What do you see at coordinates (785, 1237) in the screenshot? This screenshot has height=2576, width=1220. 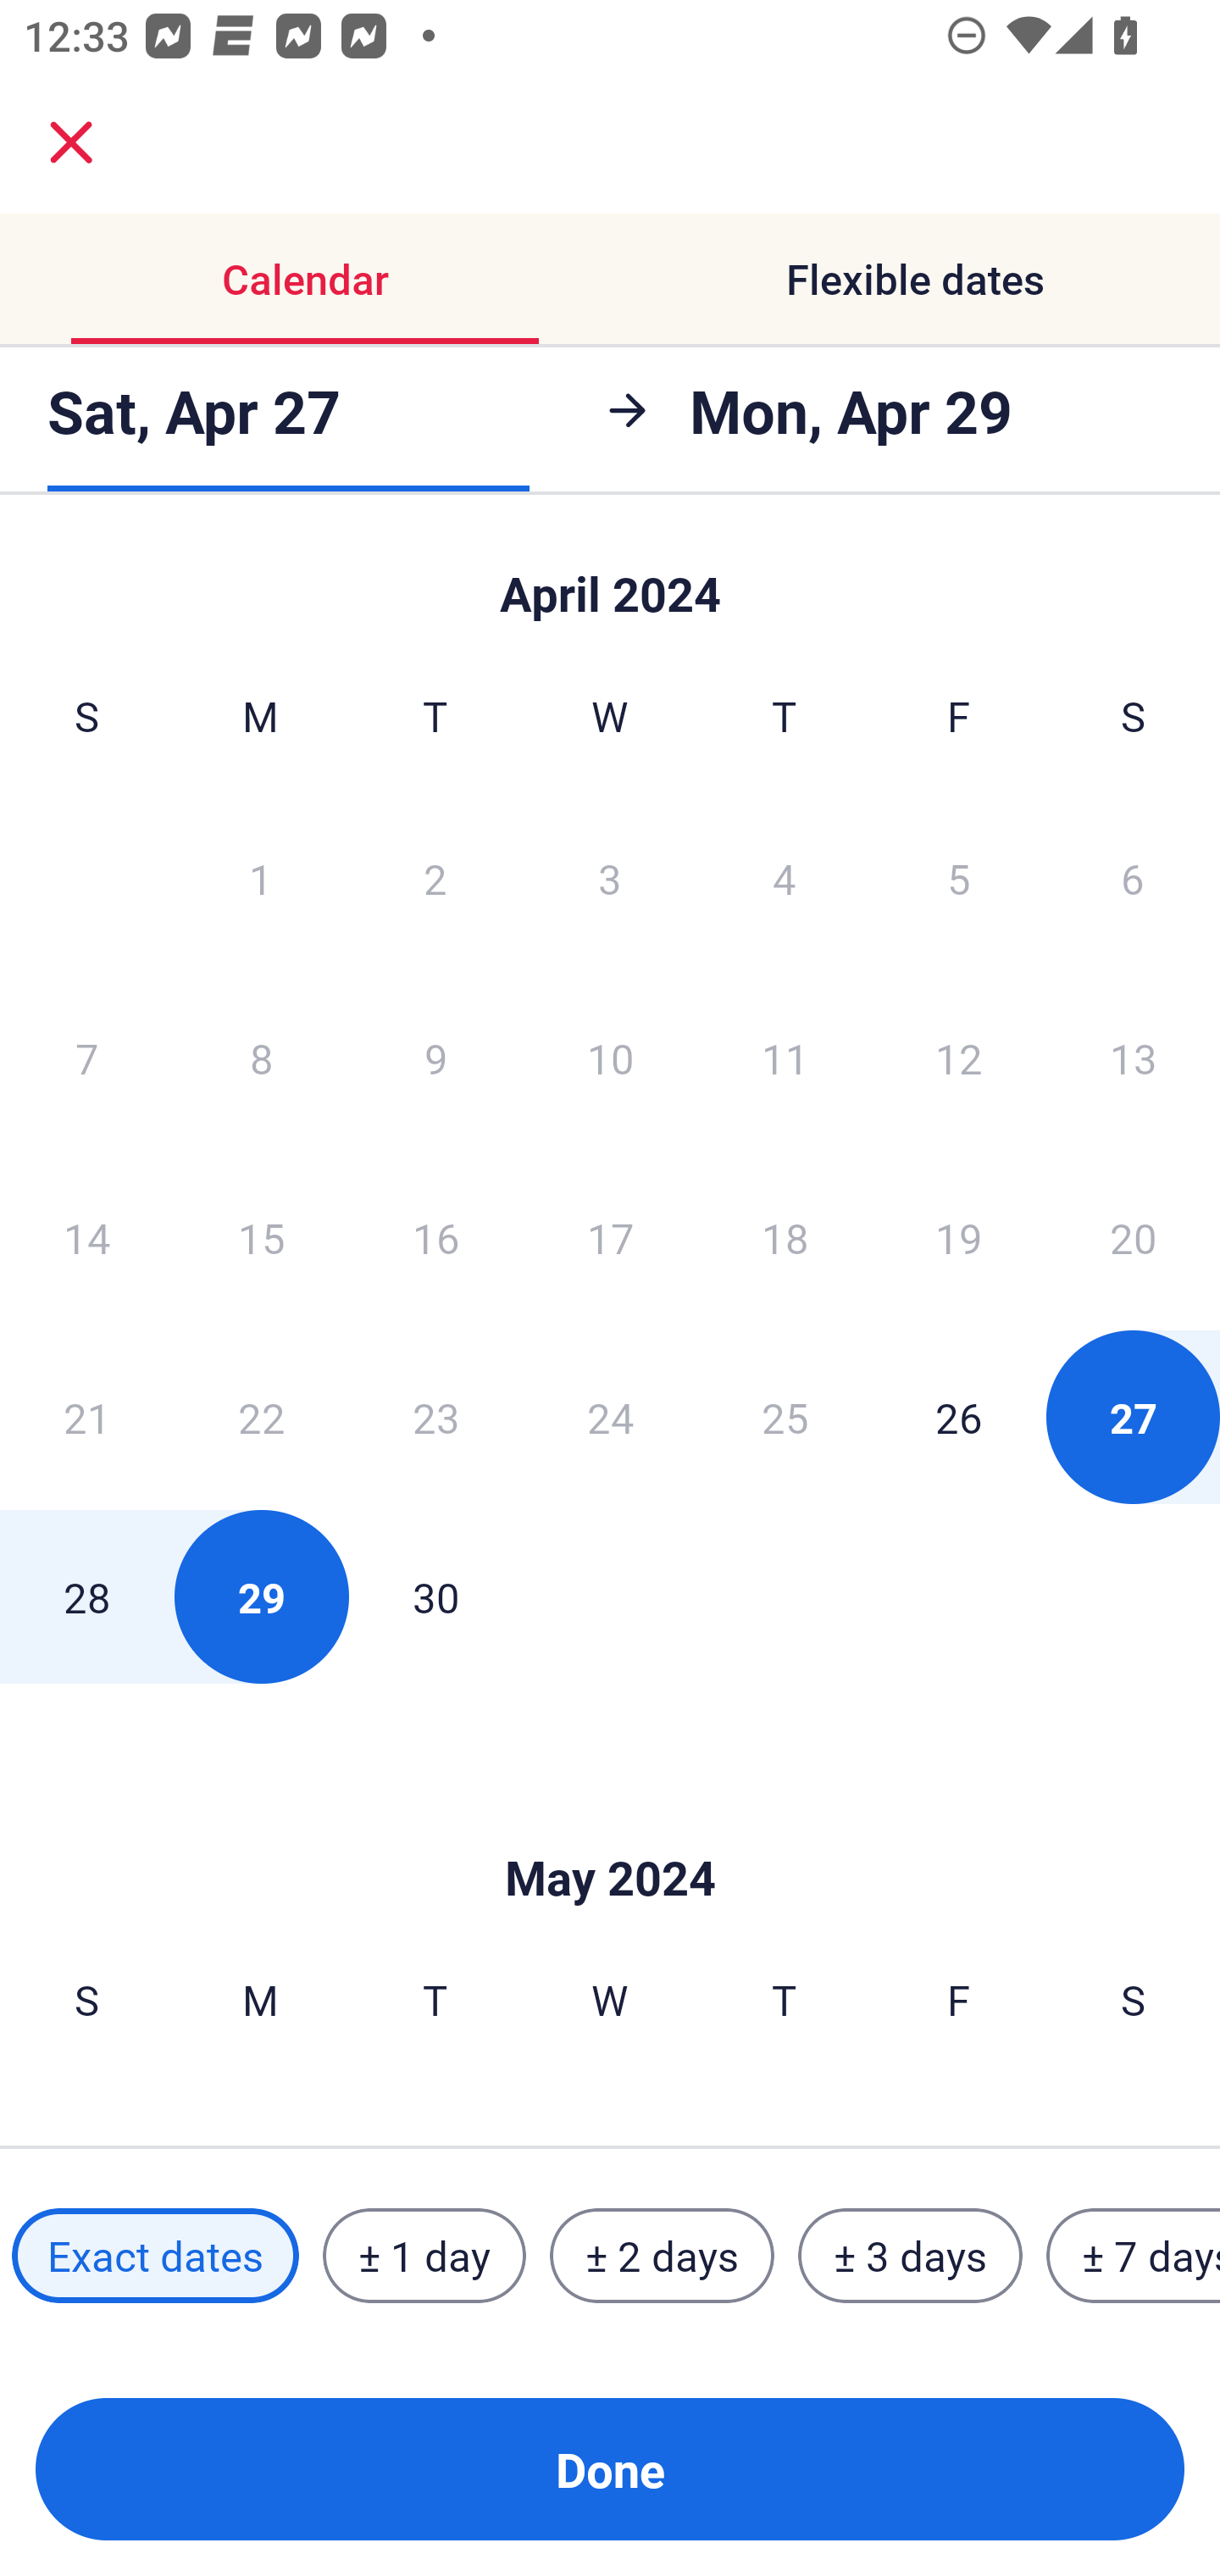 I see `18 Thursday, April 18, 2024` at bounding box center [785, 1237].